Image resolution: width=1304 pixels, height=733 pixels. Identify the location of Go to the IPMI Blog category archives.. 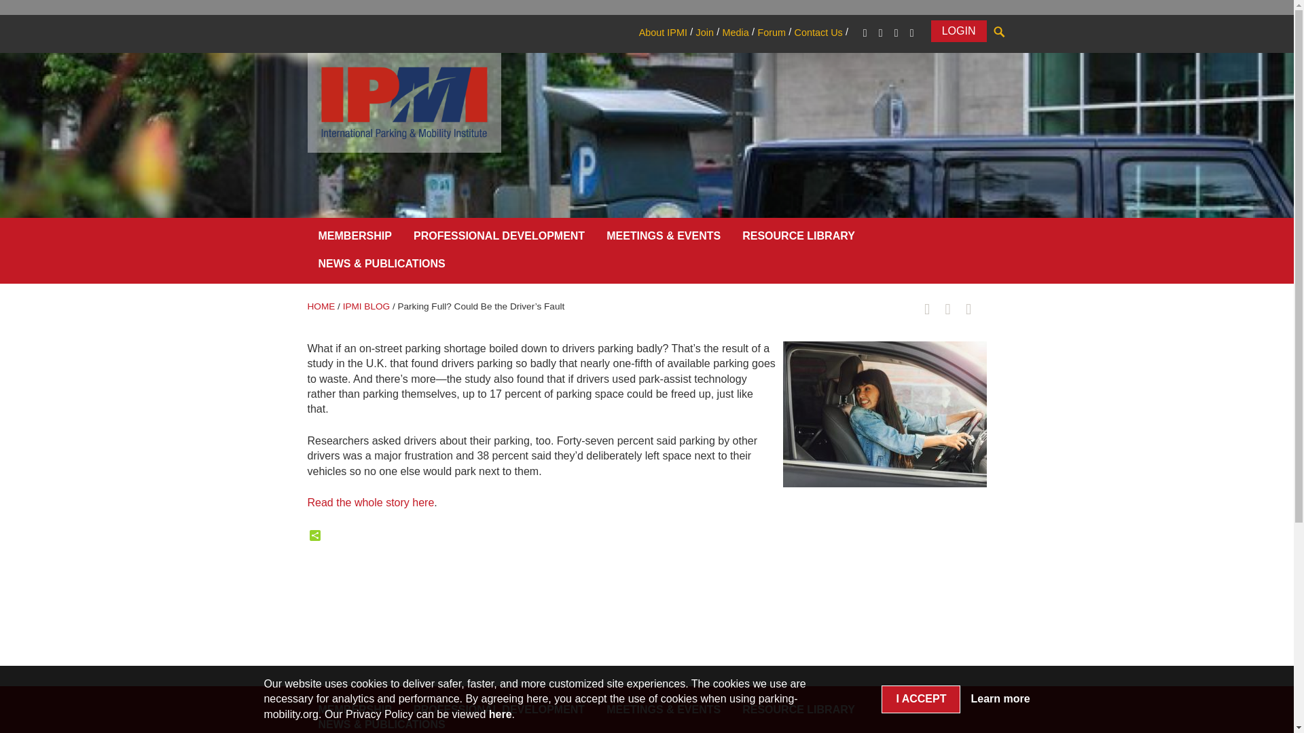
(366, 306).